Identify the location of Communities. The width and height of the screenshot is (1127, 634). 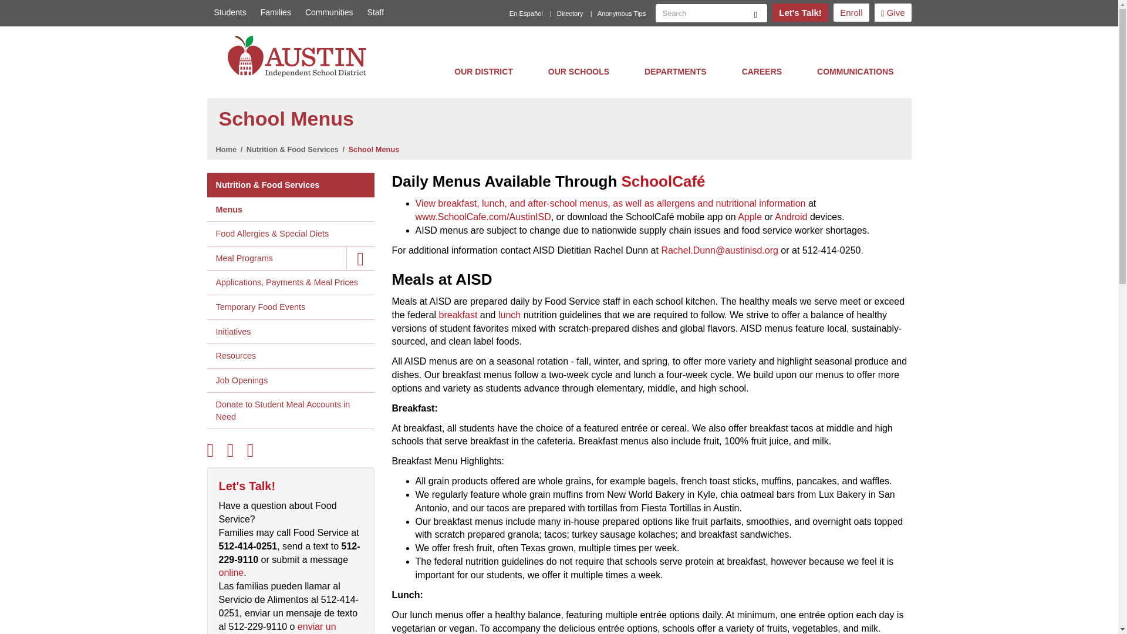
(329, 12).